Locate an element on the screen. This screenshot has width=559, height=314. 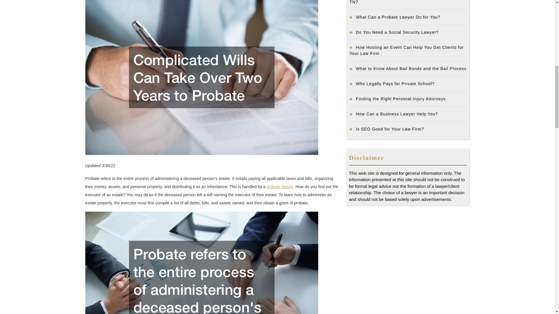
What Can a Probate Lawyer Do for You? is located at coordinates (398, 17).